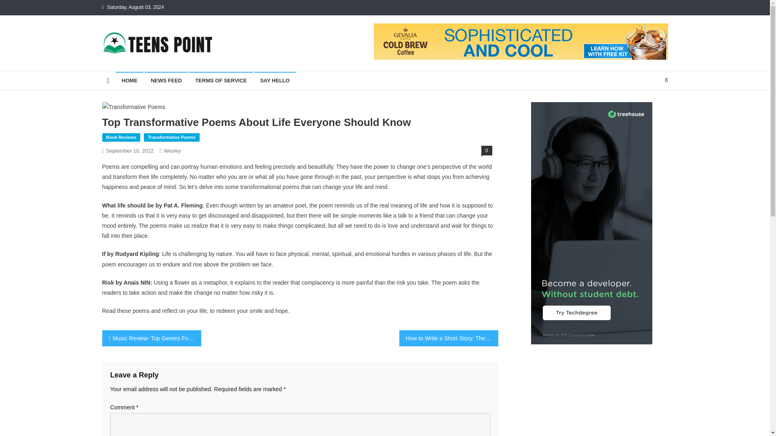 Image resolution: width=776 pixels, height=436 pixels. Describe the element at coordinates (275, 81) in the screenshot. I see `SAY HELLO` at that location.